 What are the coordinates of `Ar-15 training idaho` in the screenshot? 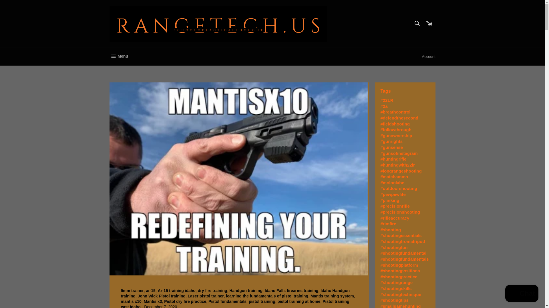 It's located at (177, 290).